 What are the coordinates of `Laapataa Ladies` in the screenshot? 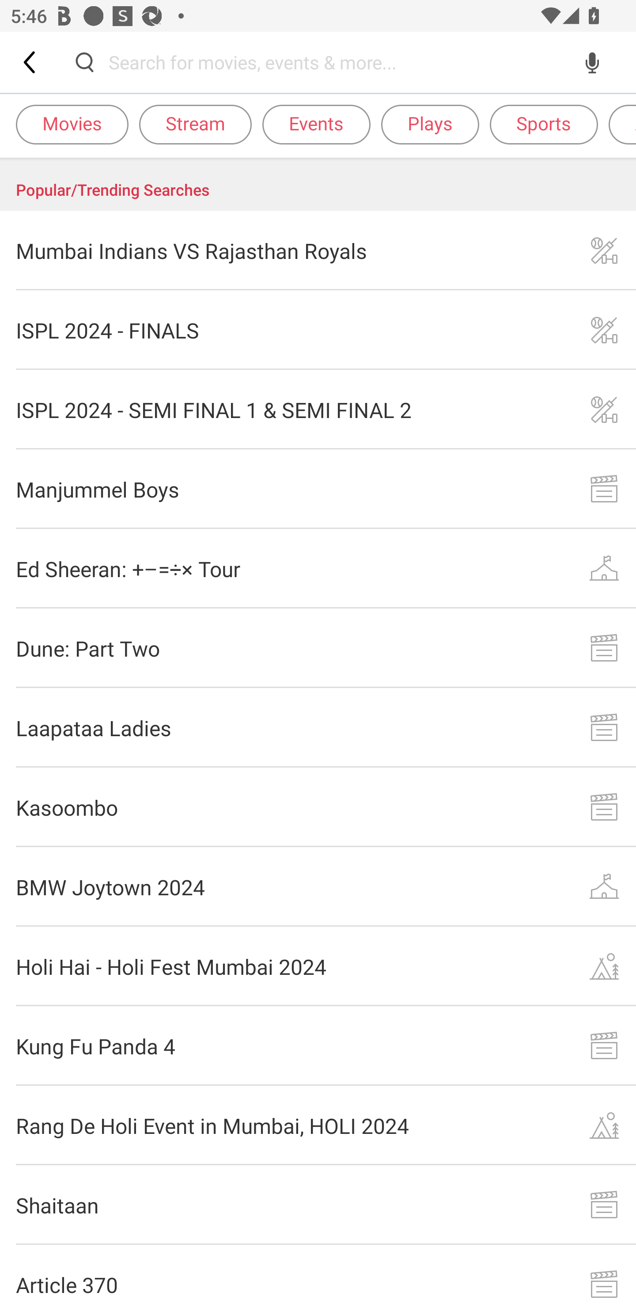 It's located at (318, 727).